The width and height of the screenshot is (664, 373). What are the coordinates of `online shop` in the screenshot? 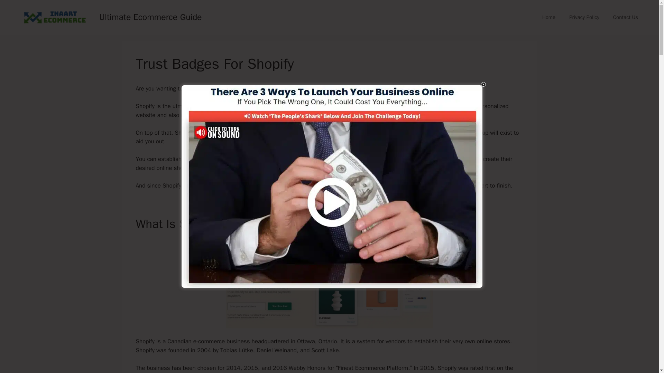 It's located at (225, 88).